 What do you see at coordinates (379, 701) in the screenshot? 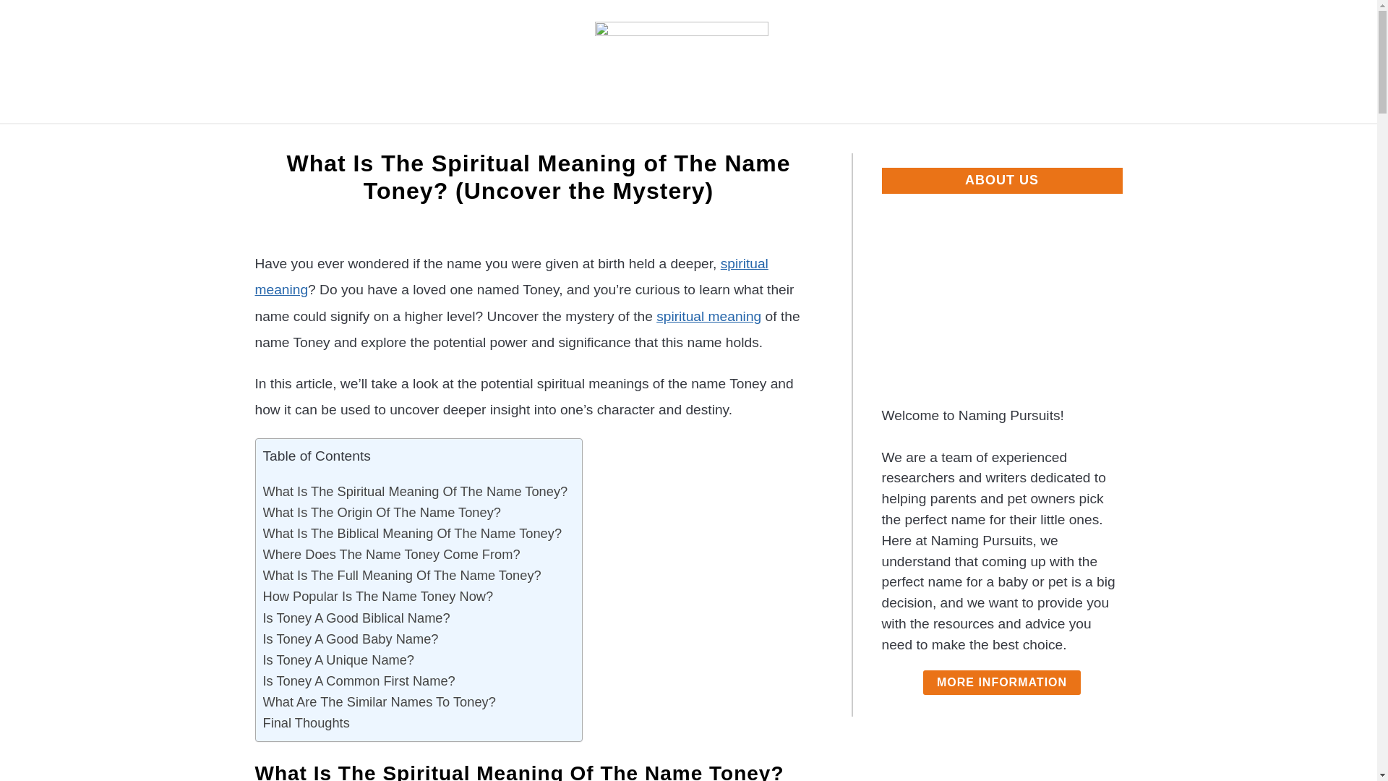
I see `What Are The Similar Names To Toney?` at bounding box center [379, 701].